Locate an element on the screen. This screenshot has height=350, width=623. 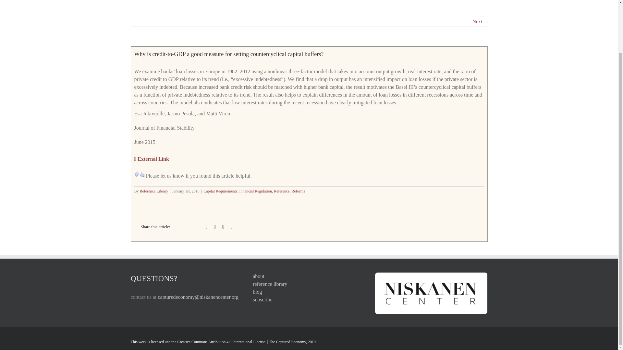
Next is located at coordinates (477, 21).